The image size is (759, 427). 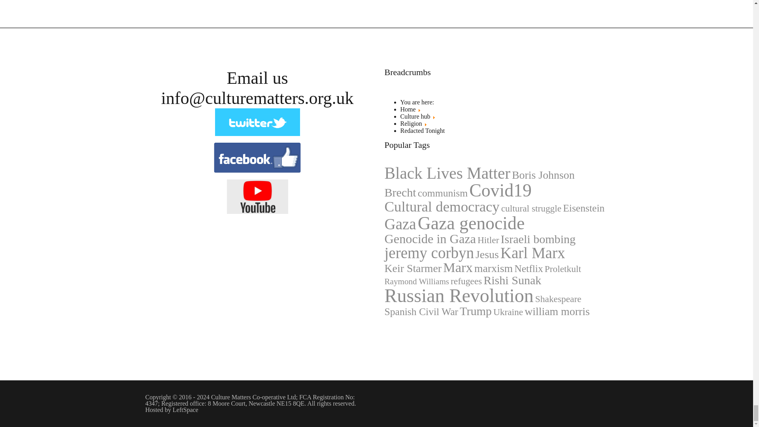 What do you see at coordinates (583, 208) in the screenshot?
I see `7 items tagged with Eisenstein` at bounding box center [583, 208].